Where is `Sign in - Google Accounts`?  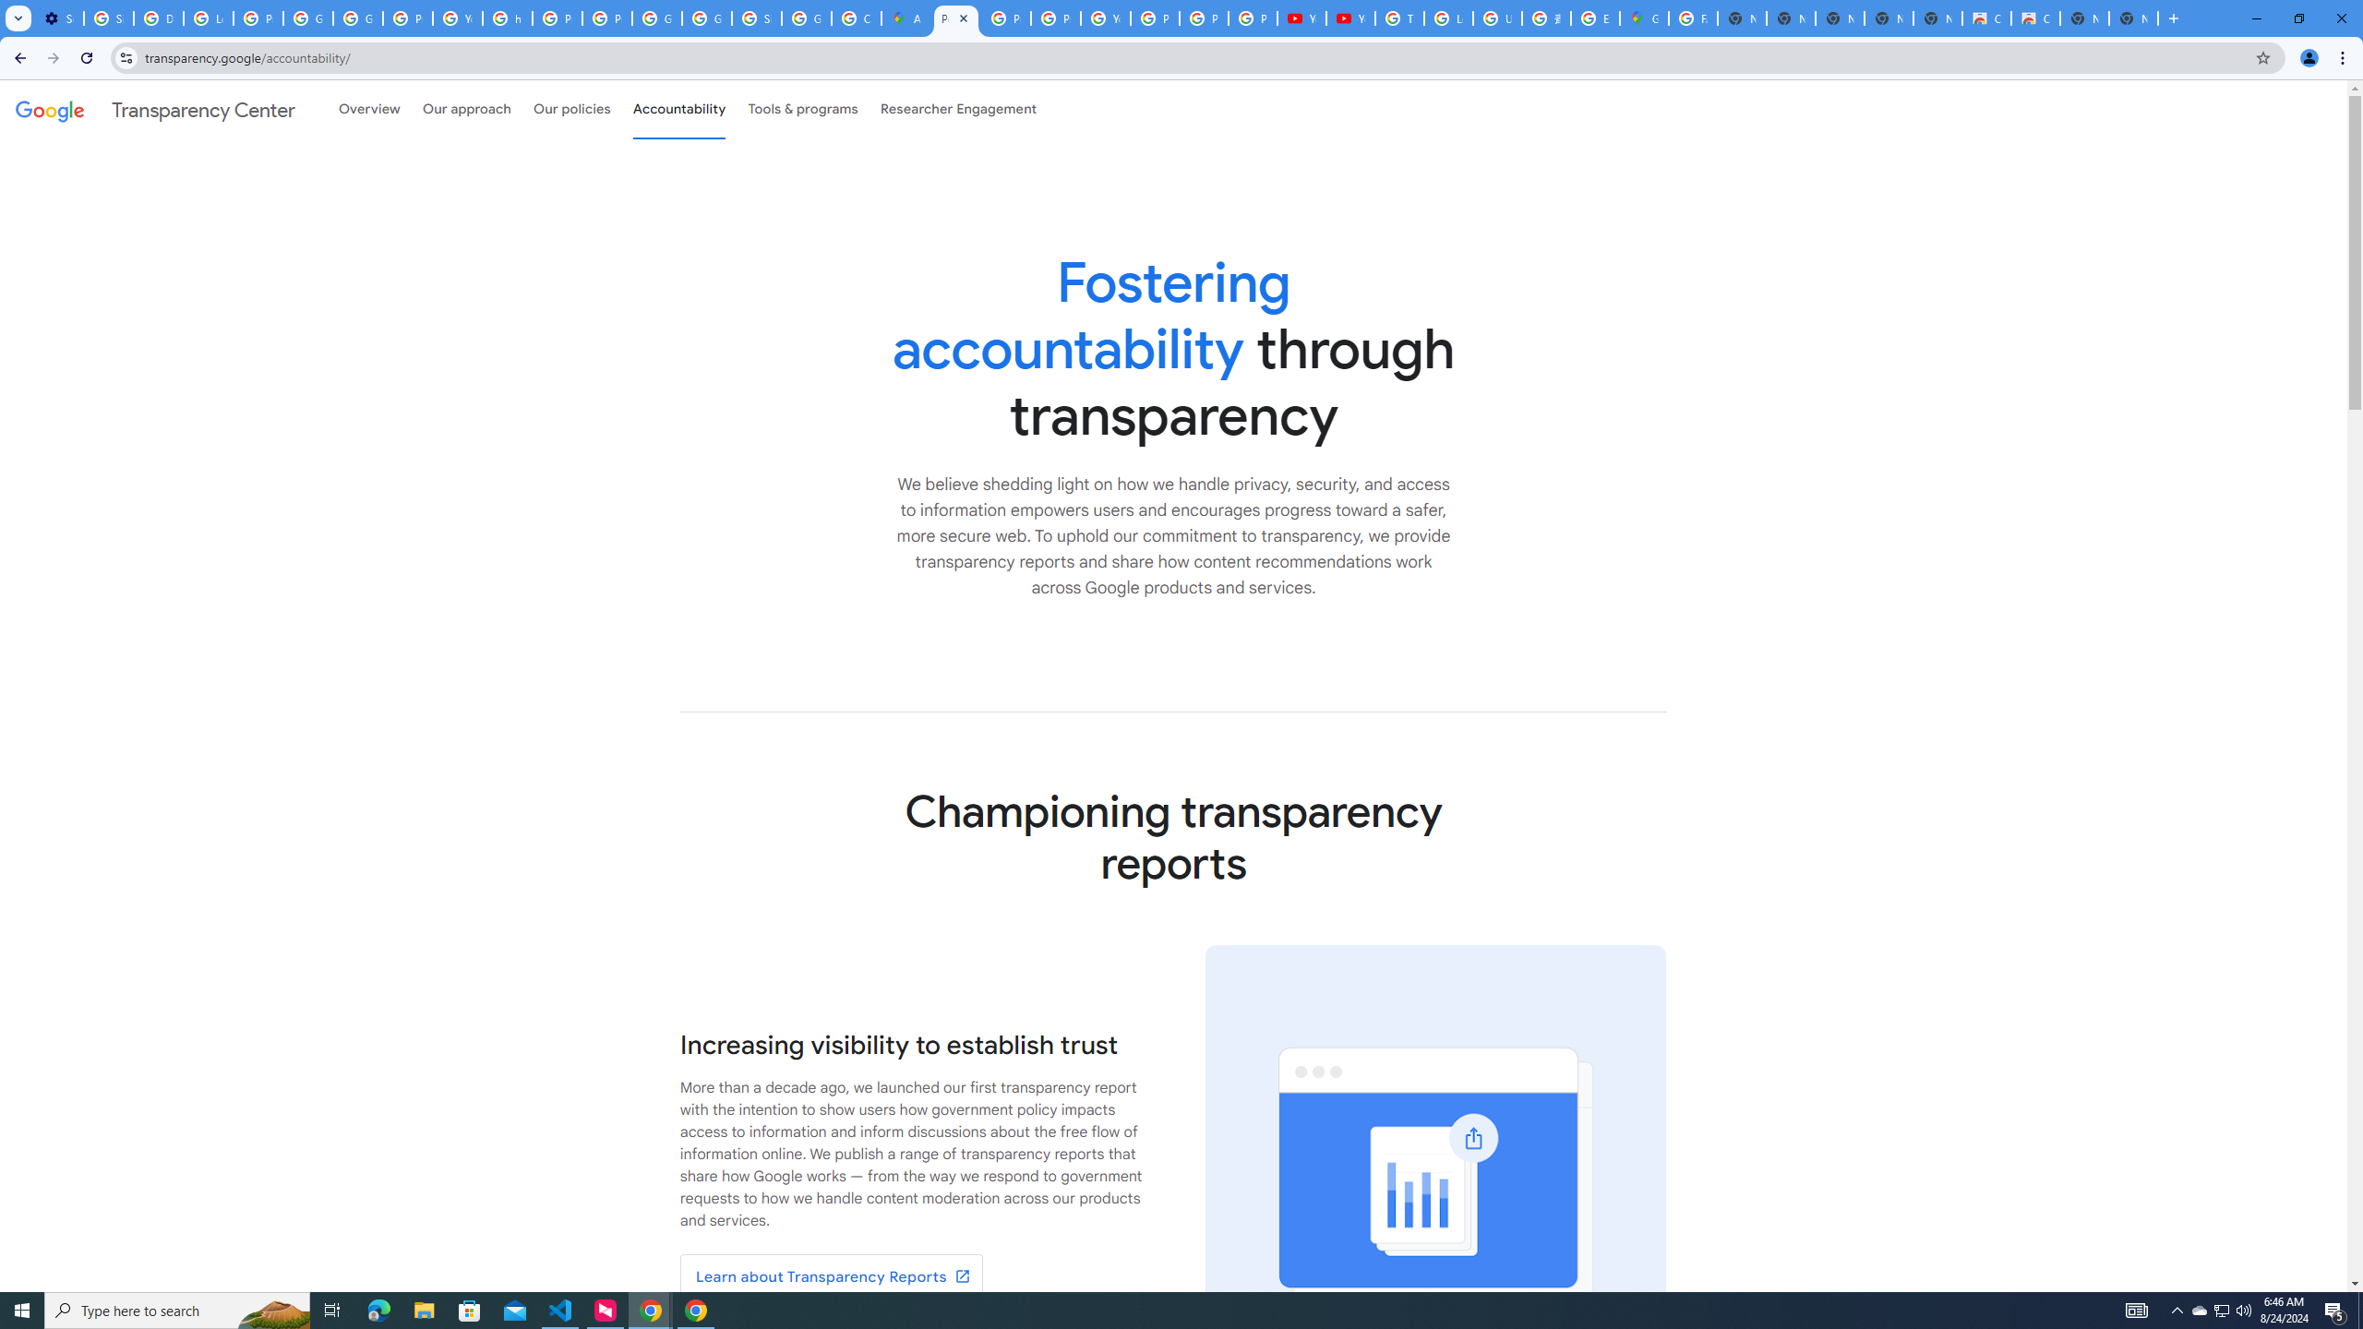 Sign in - Google Accounts is located at coordinates (108, 18).